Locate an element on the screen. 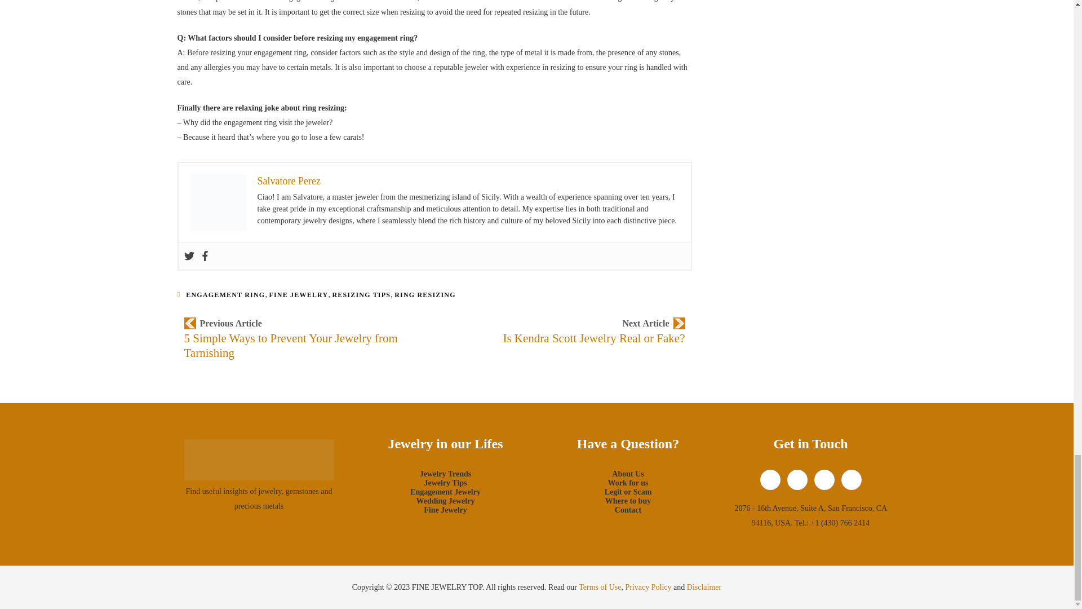 This screenshot has width=1082, height=609. ENGAGEMENT RING is located at coordinates (225, 295).